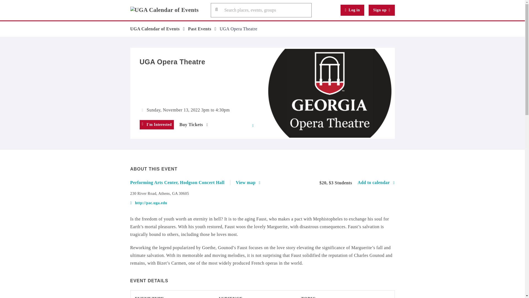 This screenshot has width=529, height=298. I want to click on I'm Interested, so click(156, 125).